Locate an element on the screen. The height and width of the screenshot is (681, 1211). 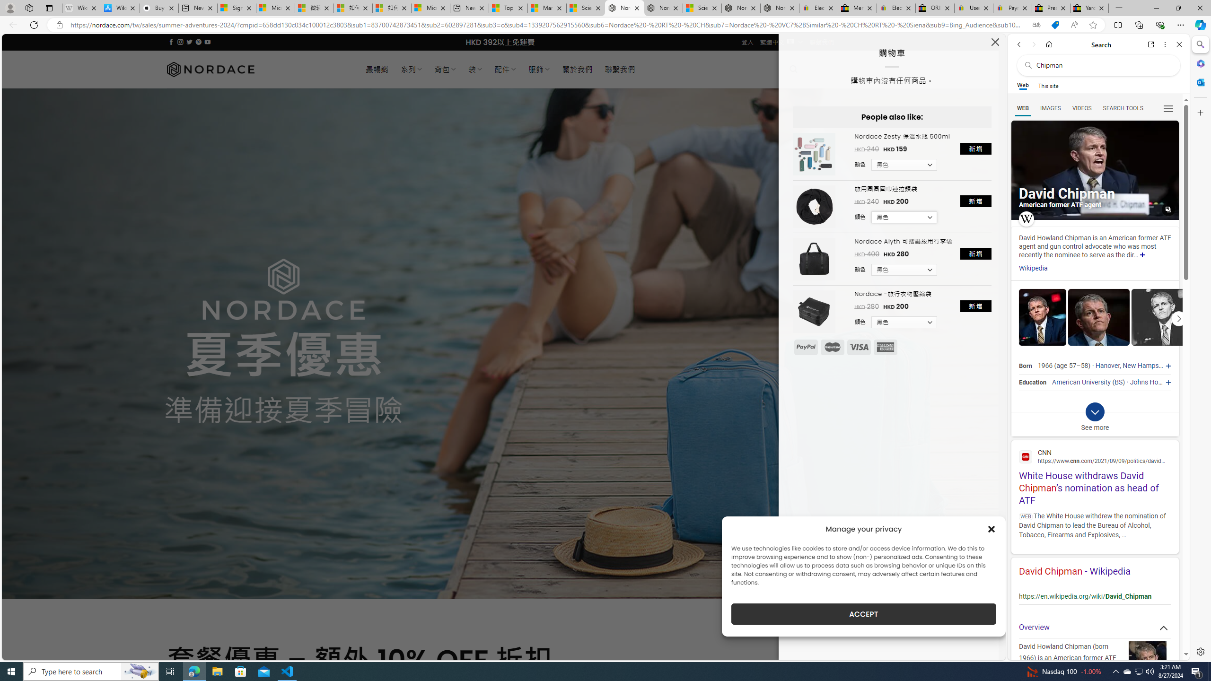
Search the web is located at coordinates (1103, 65).